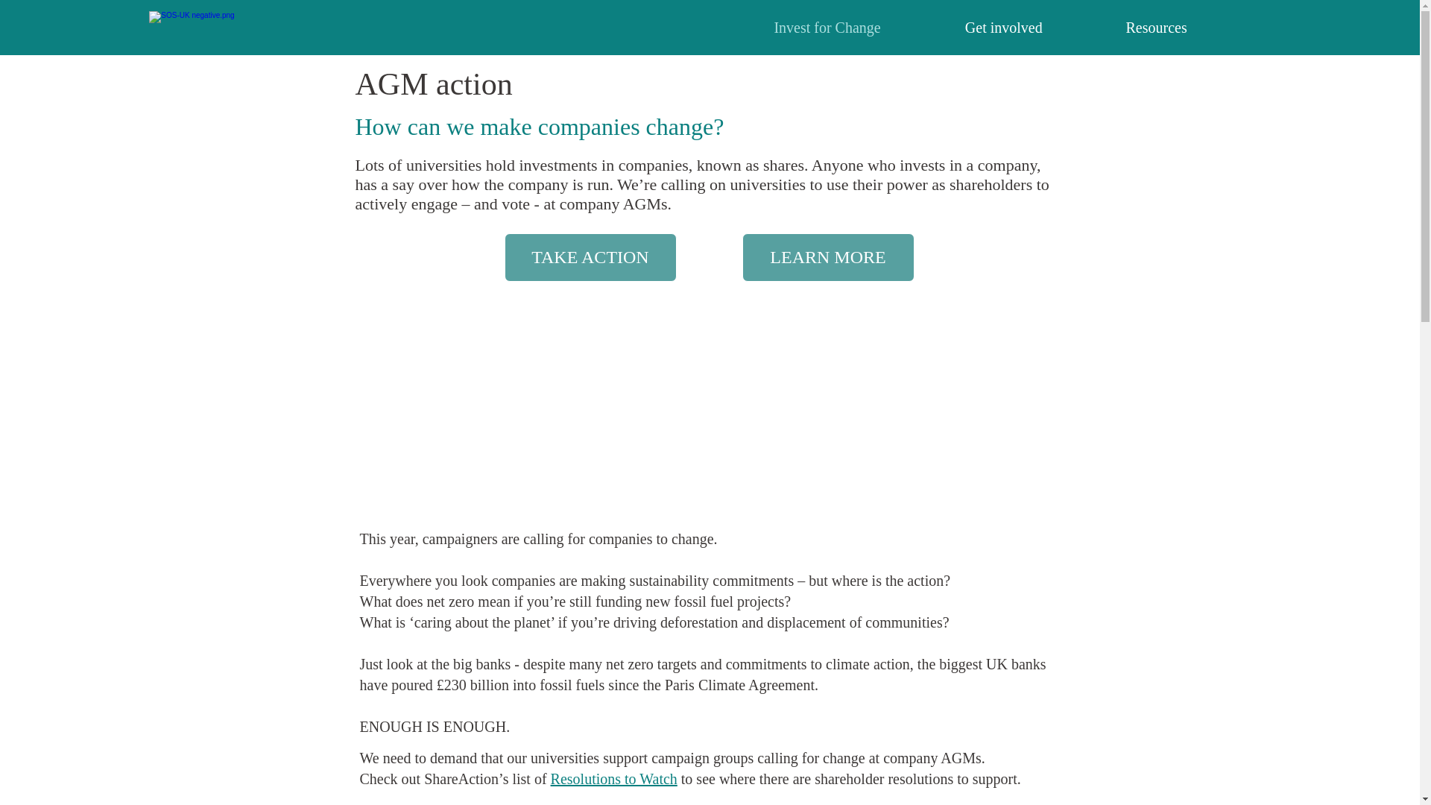 Image resolution: width=1431 pixels, height=805 pixels. Describe the element at coordinates (828, 258) in the screenshot. I see `LEARN MORE` at that location.